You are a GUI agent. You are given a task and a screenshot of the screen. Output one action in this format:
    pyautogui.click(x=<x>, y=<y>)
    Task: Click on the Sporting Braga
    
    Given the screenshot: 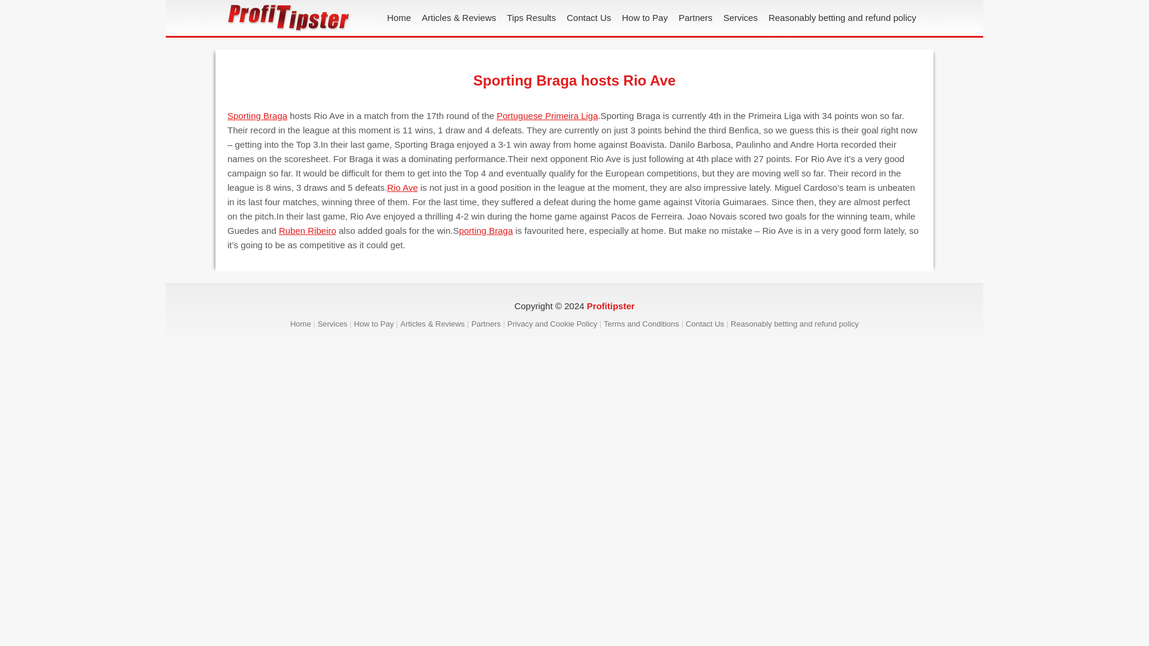 What is the action you would take?
    pyautogui.click(x=257, y=115)
    